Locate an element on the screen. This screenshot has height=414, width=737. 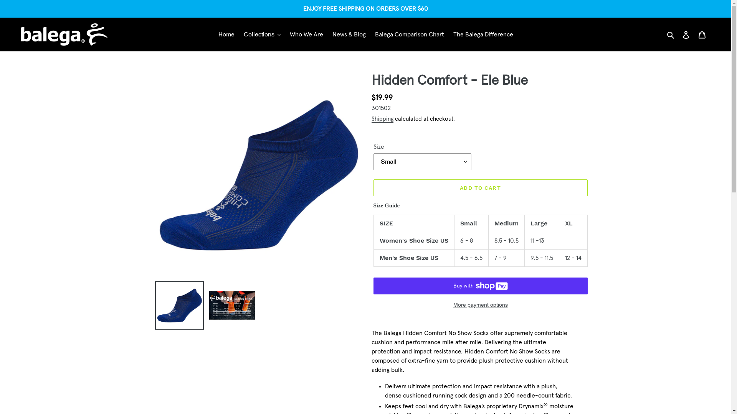
ADD TO CART is located at coordinates (480, 188).